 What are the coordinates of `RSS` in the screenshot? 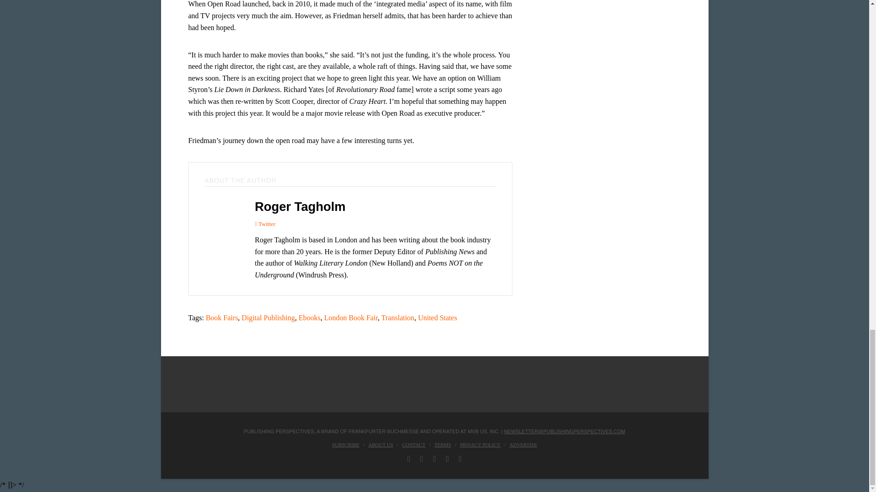 It's located at (461, 458).